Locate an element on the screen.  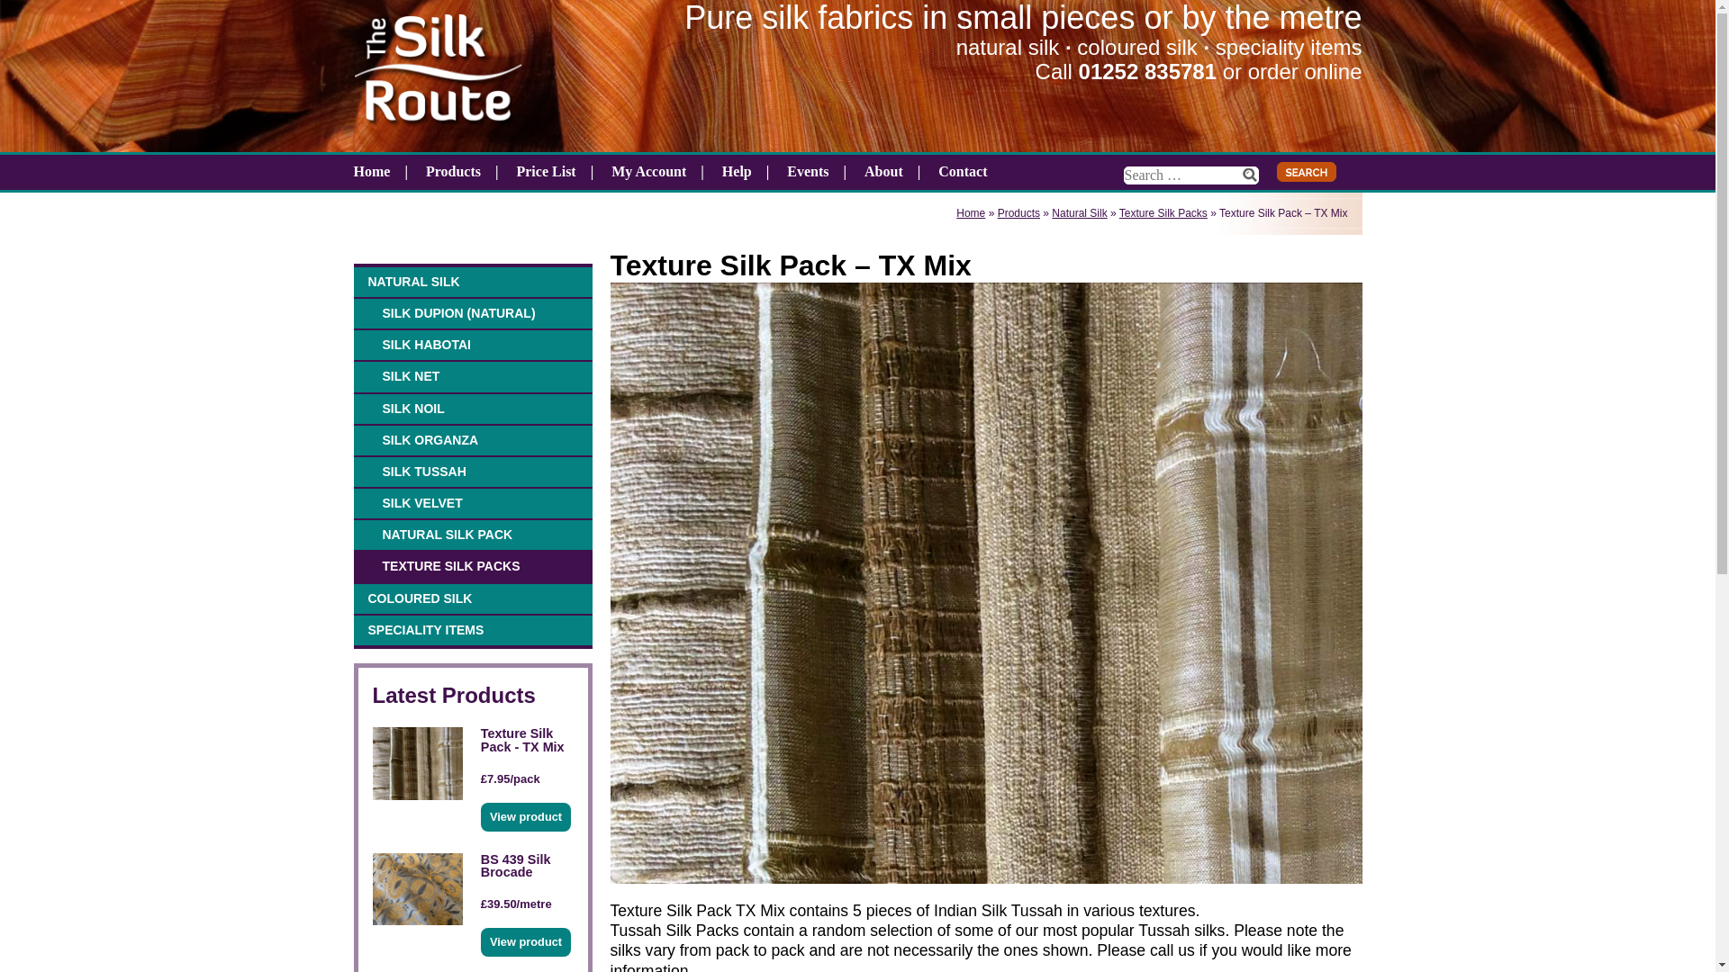
Help is located at coordinates (737, 171).